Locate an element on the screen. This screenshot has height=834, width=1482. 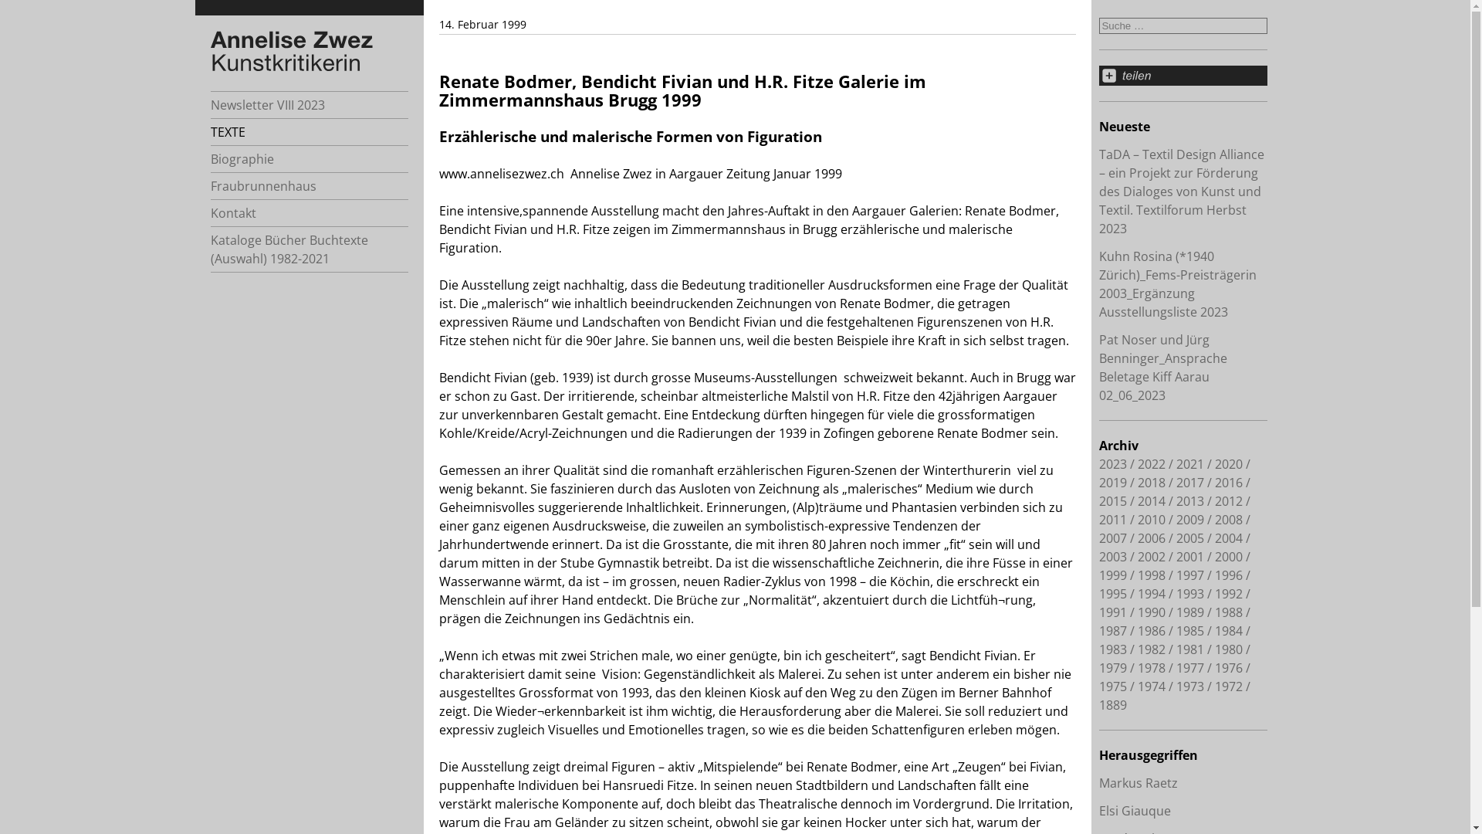
1987 is located at coordinates (1113, 631).